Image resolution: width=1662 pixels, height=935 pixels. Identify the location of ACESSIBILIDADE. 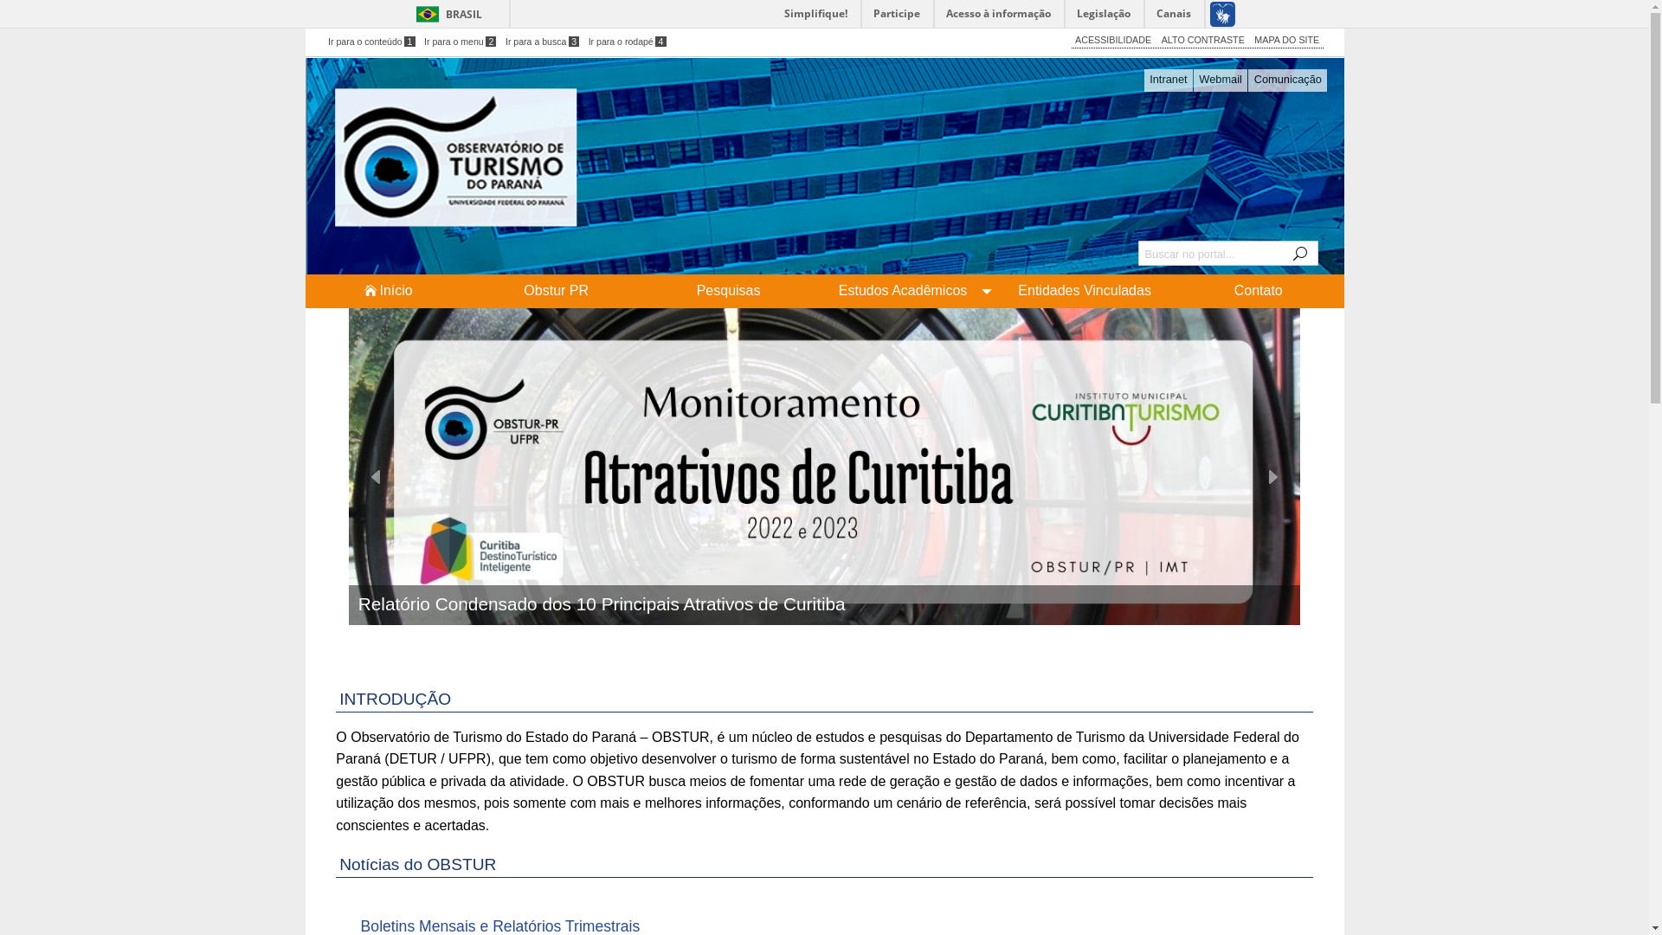
(1113, 40).